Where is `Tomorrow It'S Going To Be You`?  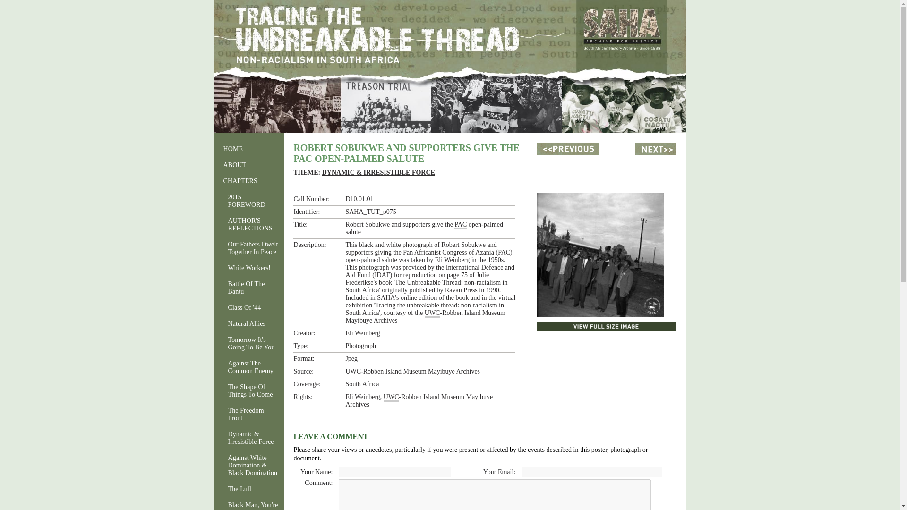
Tomorrow It'S Going To Be You is located at coordinates (246, 344).